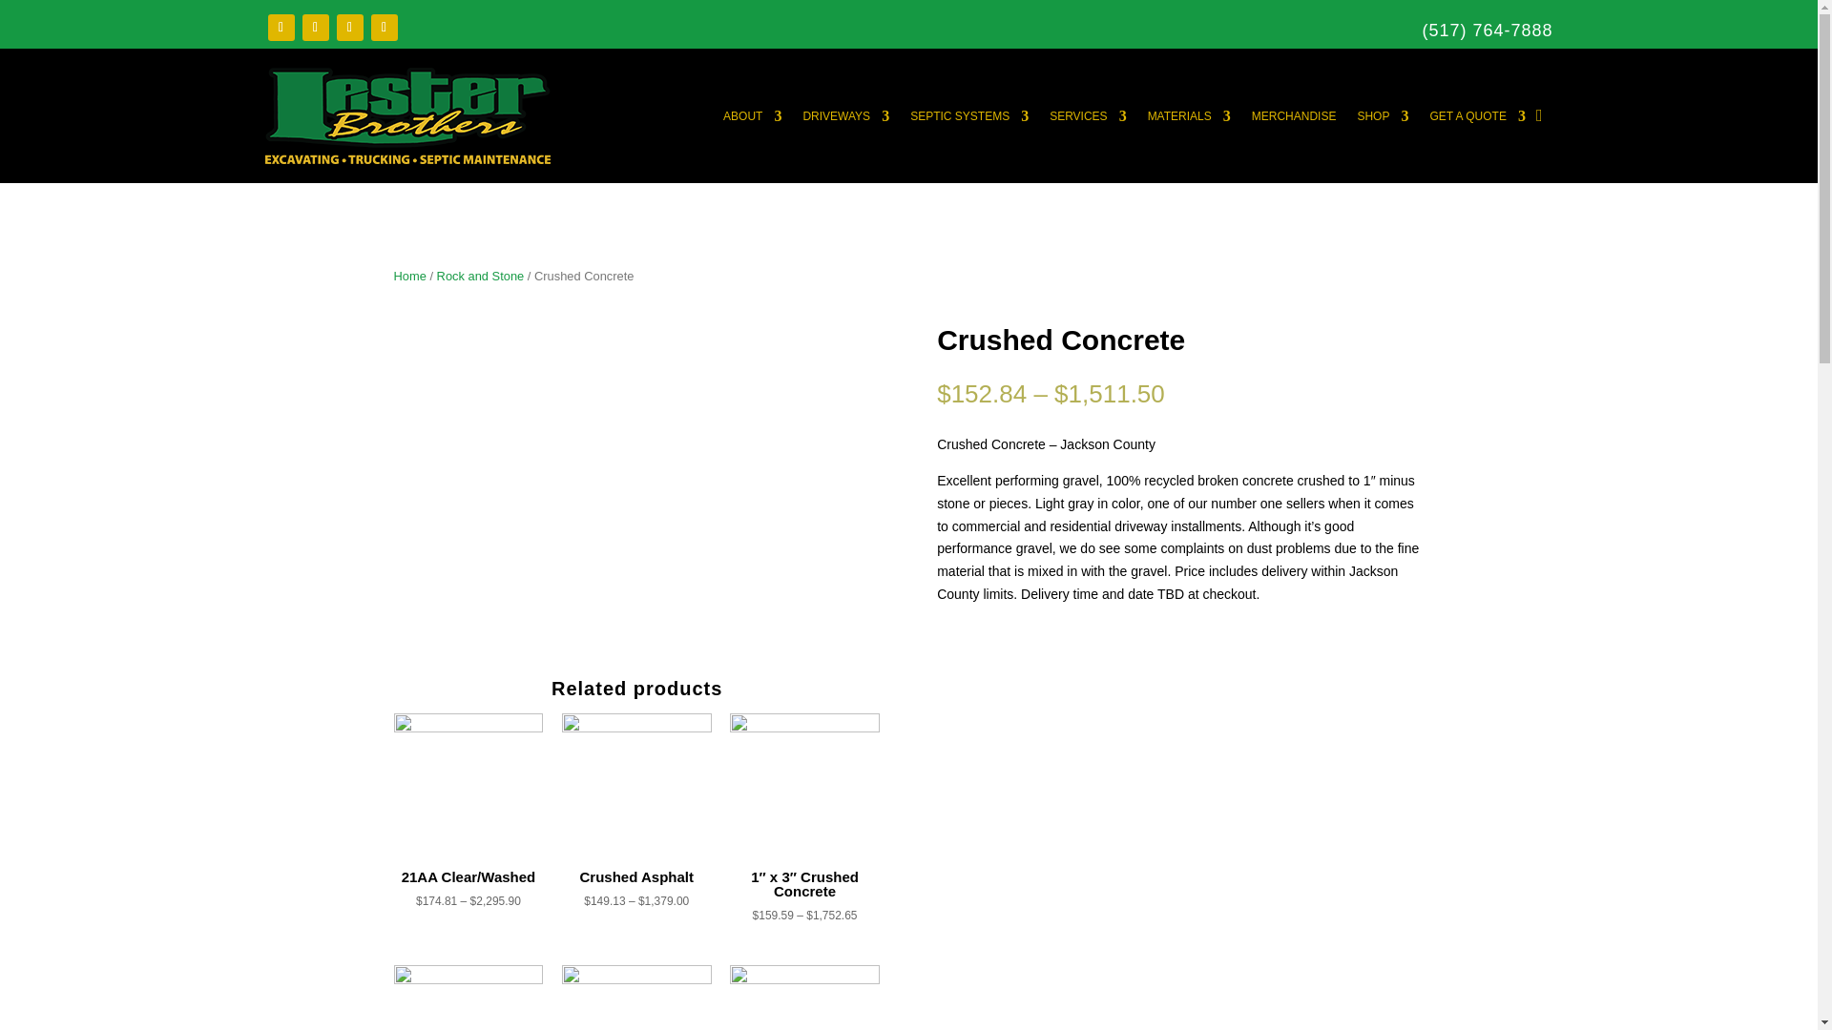 The image size is (1832, 1030). What do you see at coordinates (349, 28) in the screenshot?
I see `Follow on Instagram` at bounding box center [349, 28].